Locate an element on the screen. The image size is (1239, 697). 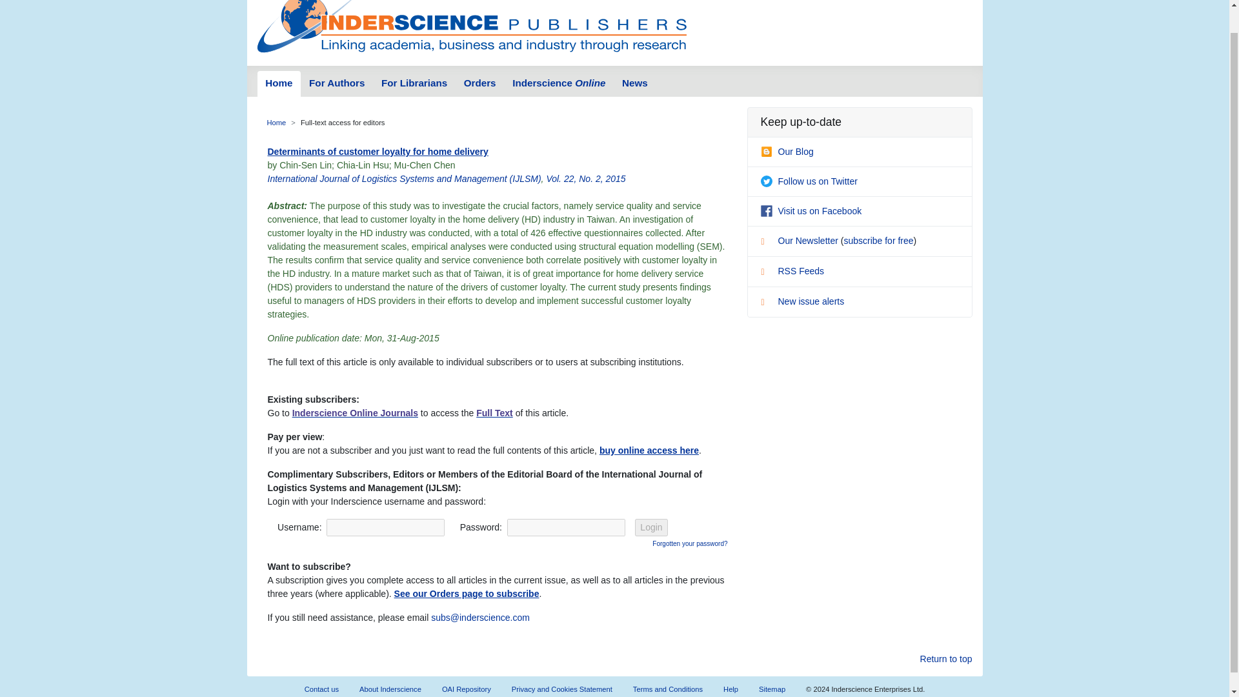
Home is located at coordinates (276, 122).